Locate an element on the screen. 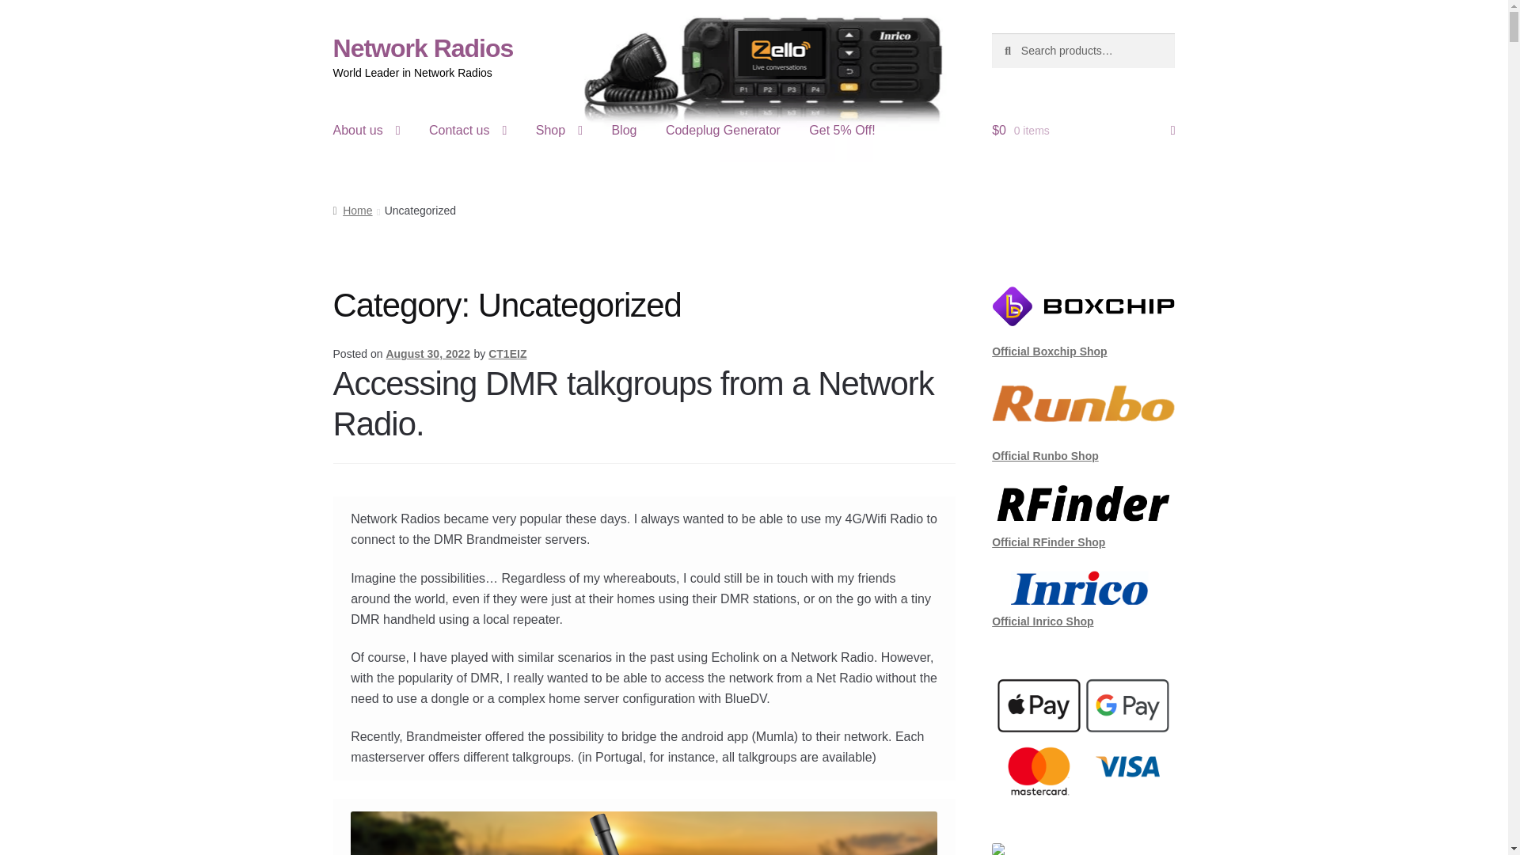  Home is located at coordinates (352, 211).